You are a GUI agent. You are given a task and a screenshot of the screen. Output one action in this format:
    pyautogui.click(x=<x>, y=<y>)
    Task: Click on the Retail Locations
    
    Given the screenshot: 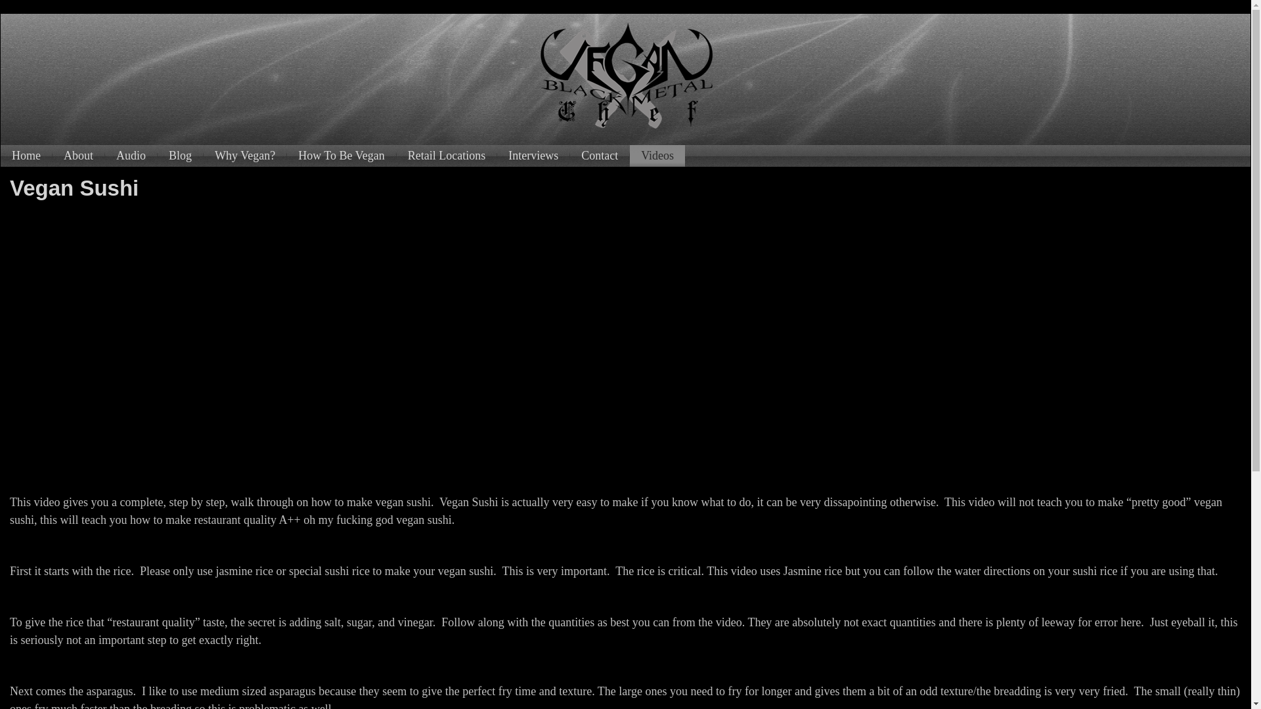 What is the action you would take?
    pyautogui.click(x=447, y=156)
    